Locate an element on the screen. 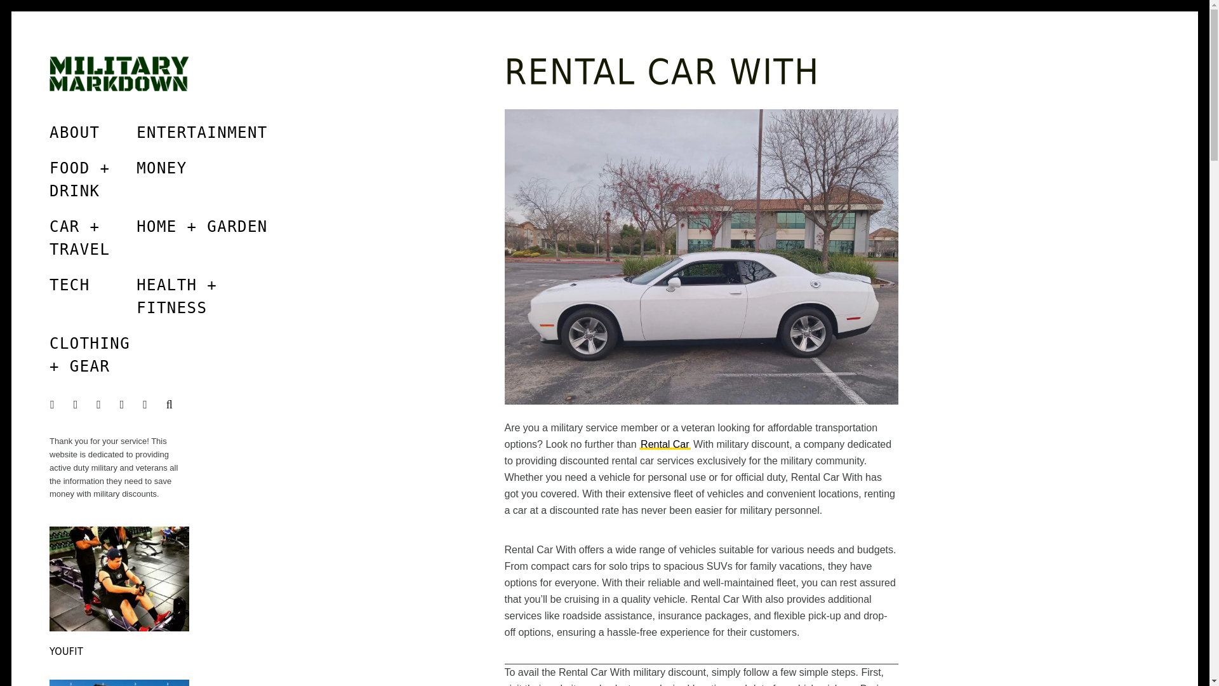  TECH is located at coordinates (69, 285).